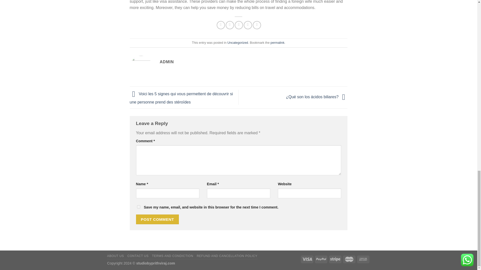 Image resolution: width=481 pixels, height=270 pixels. Describe the element at coordinates (138, 256) in the screenshot. I see `CONTACT US` at that location.